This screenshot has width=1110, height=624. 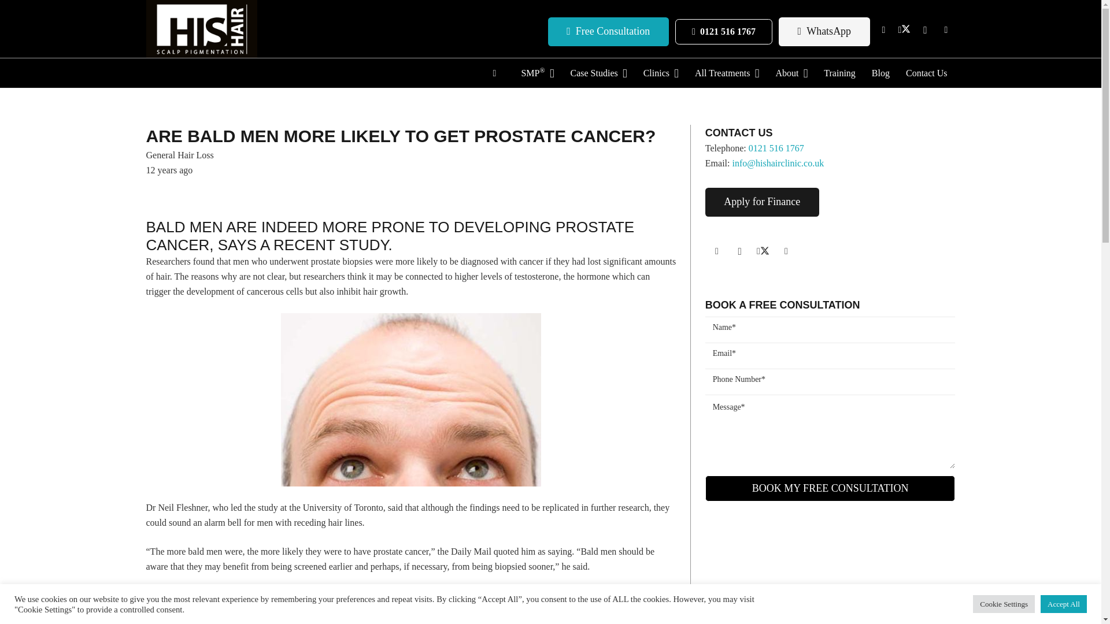 I want to click on Facebook, so click(x=716, y=251).